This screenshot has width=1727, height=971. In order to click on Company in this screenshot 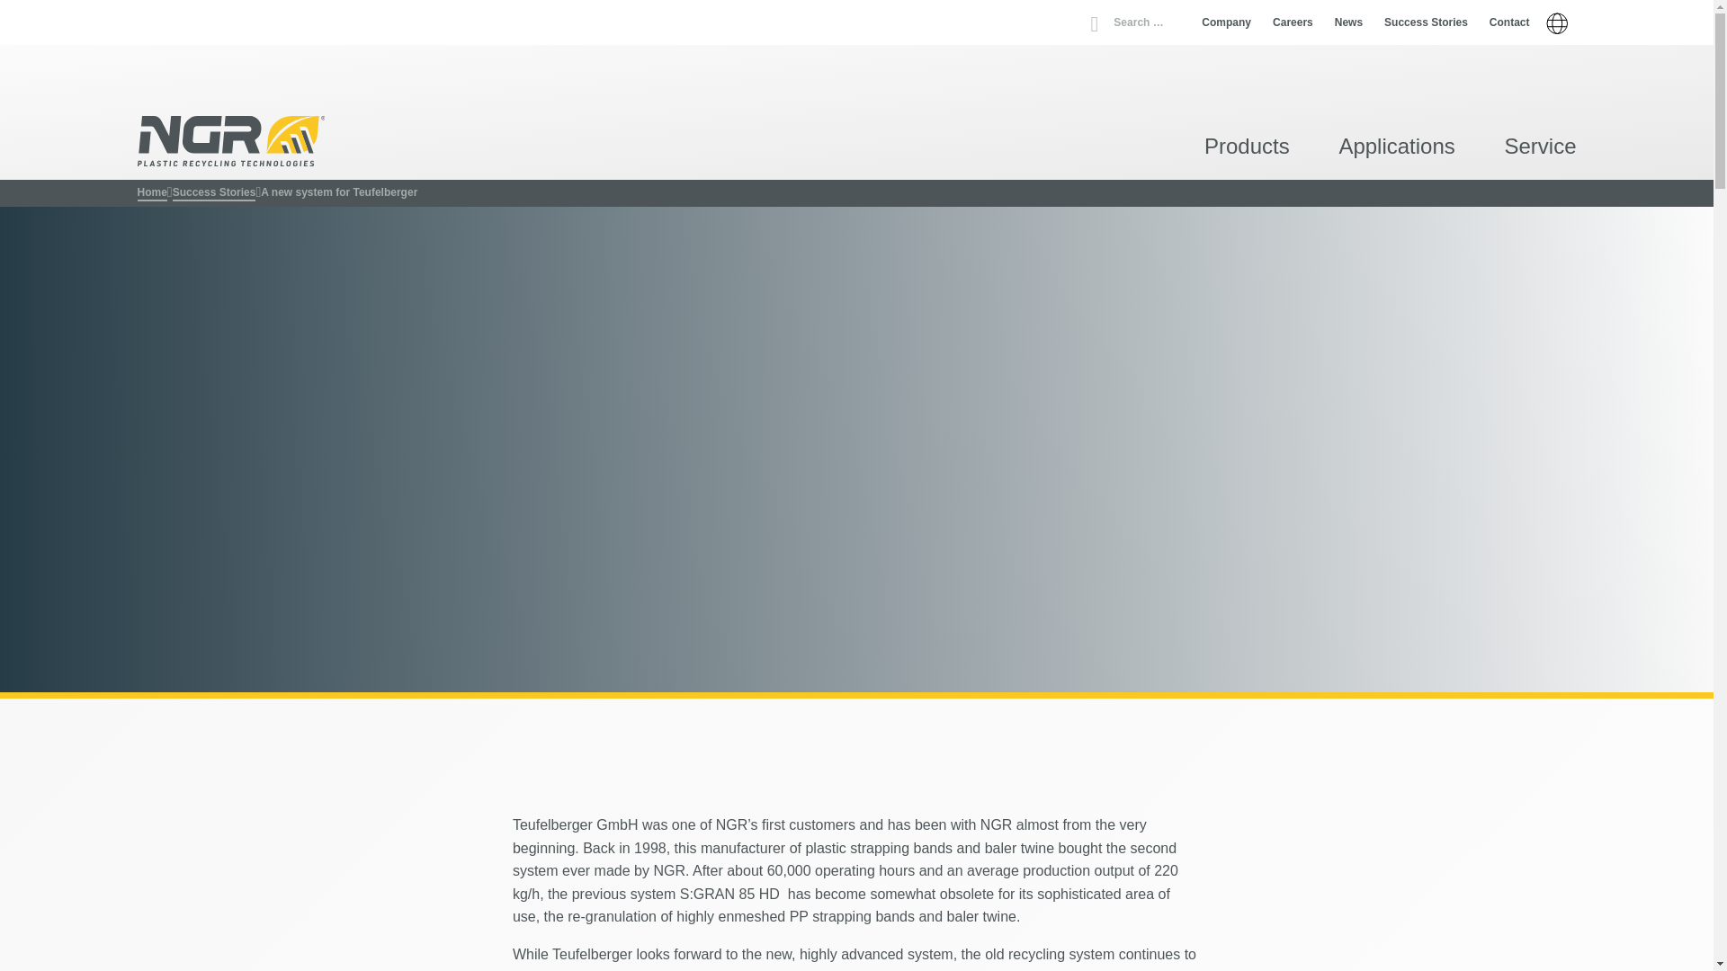, I will do `click(1226, 22)`.